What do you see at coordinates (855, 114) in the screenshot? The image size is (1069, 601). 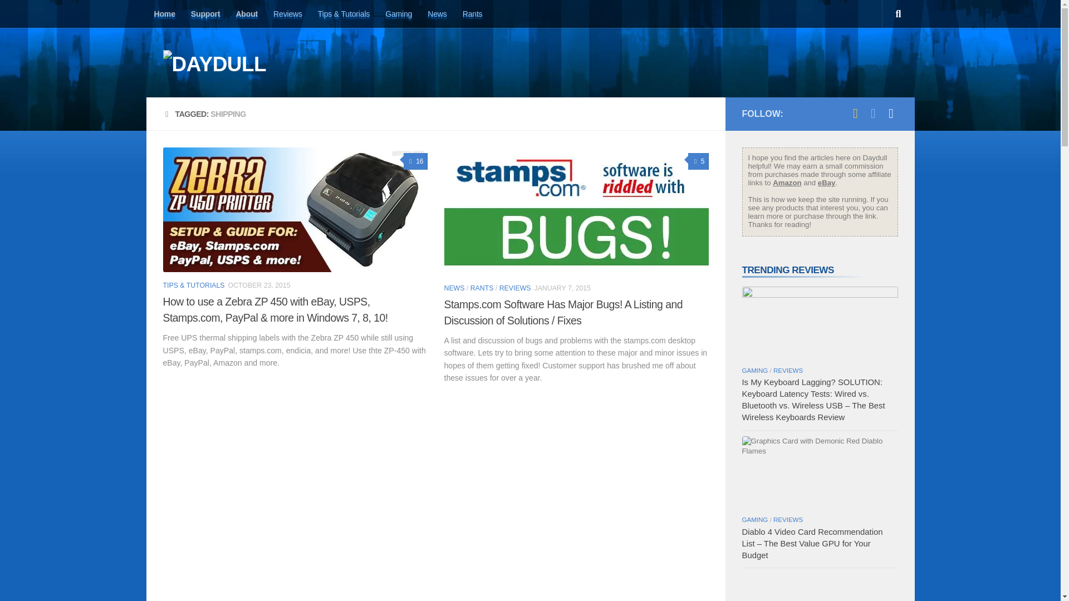 I see `Shop on Amazon` at bounding box center [855, 114].